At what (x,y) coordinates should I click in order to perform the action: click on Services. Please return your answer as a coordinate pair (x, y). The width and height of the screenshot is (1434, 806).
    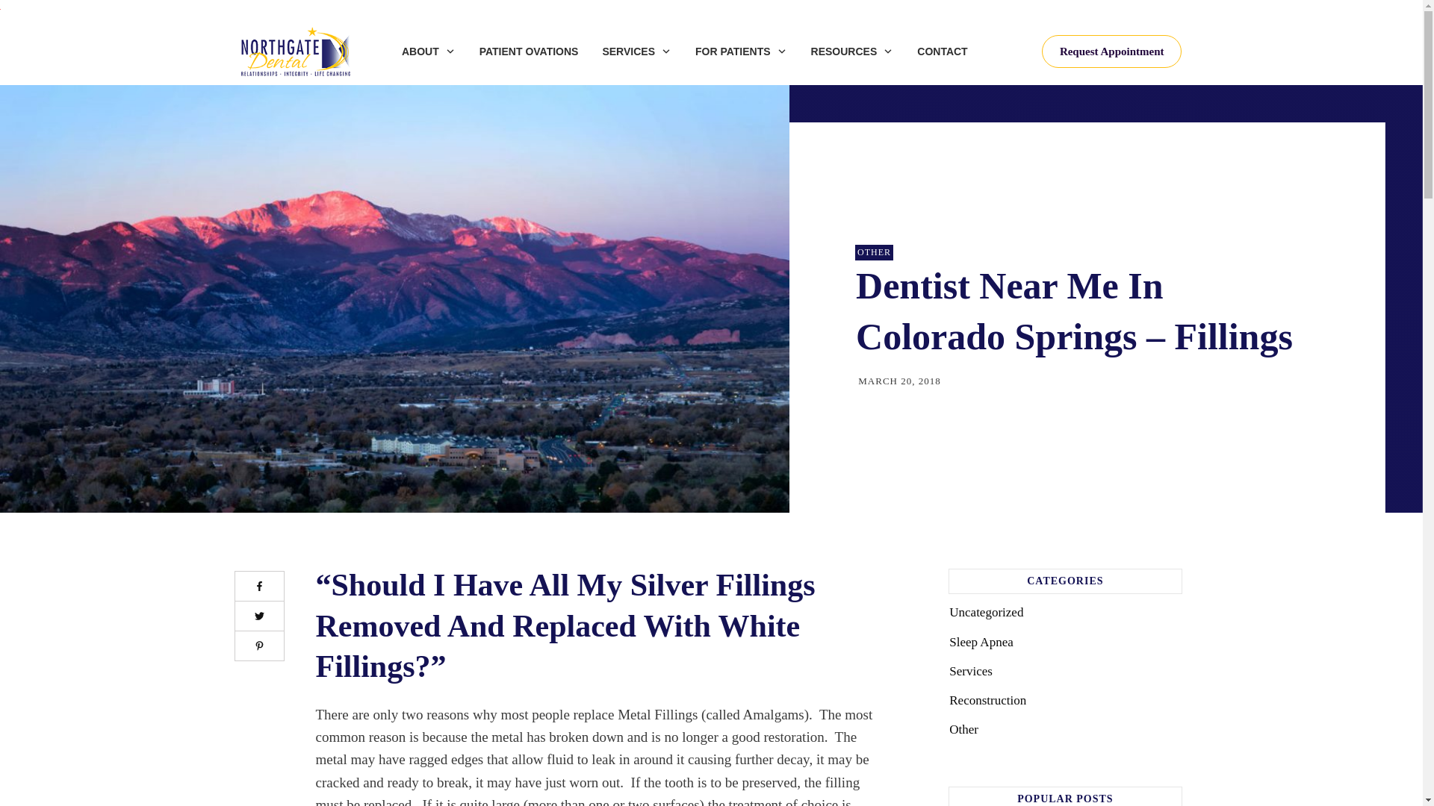
    Looking at the image, I should click on (636, 51).